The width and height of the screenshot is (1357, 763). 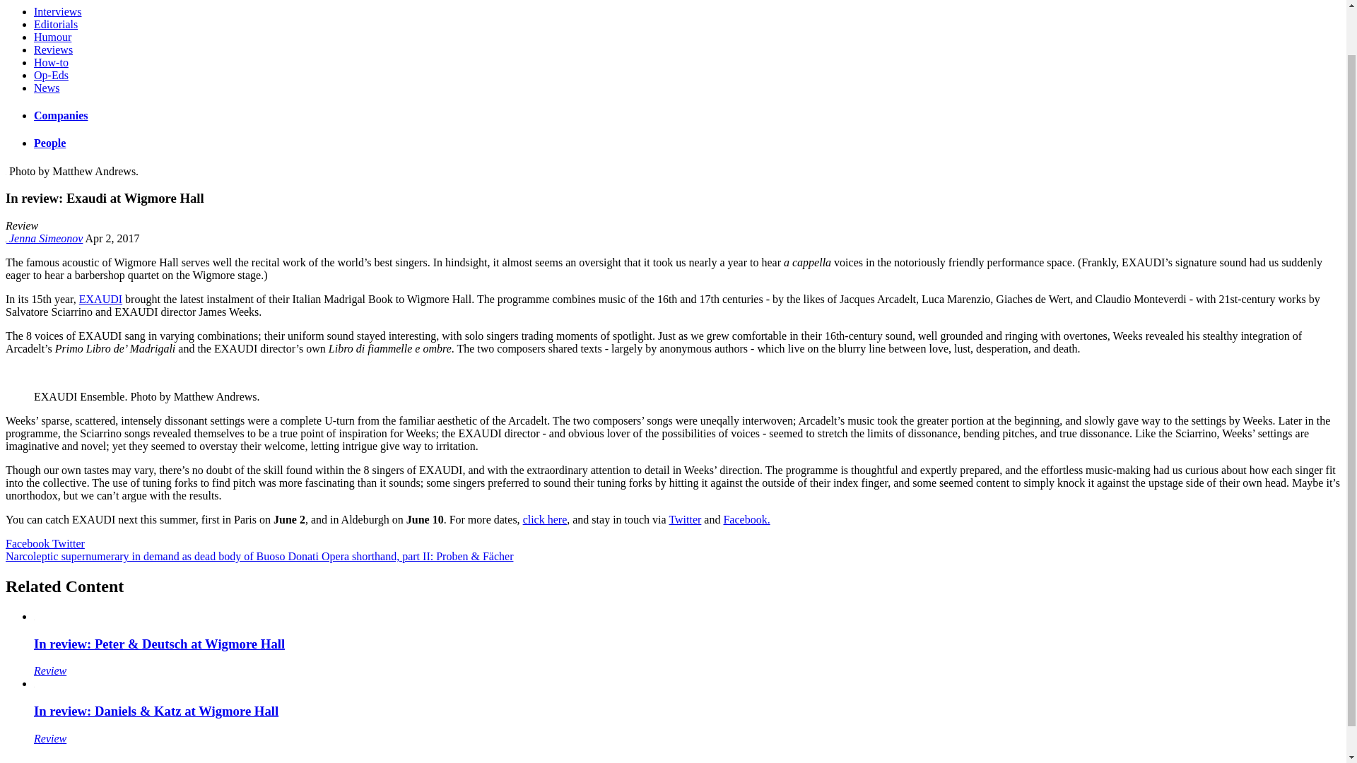 I want to click on News, so click(x=47, y=88).